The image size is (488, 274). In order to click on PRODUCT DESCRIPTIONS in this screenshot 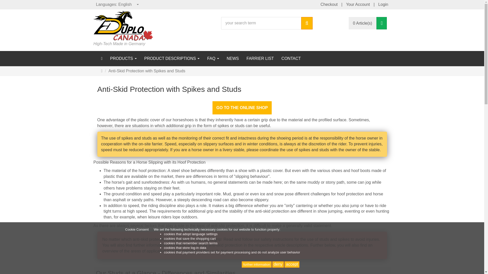, I will do `click(172, 58)`.